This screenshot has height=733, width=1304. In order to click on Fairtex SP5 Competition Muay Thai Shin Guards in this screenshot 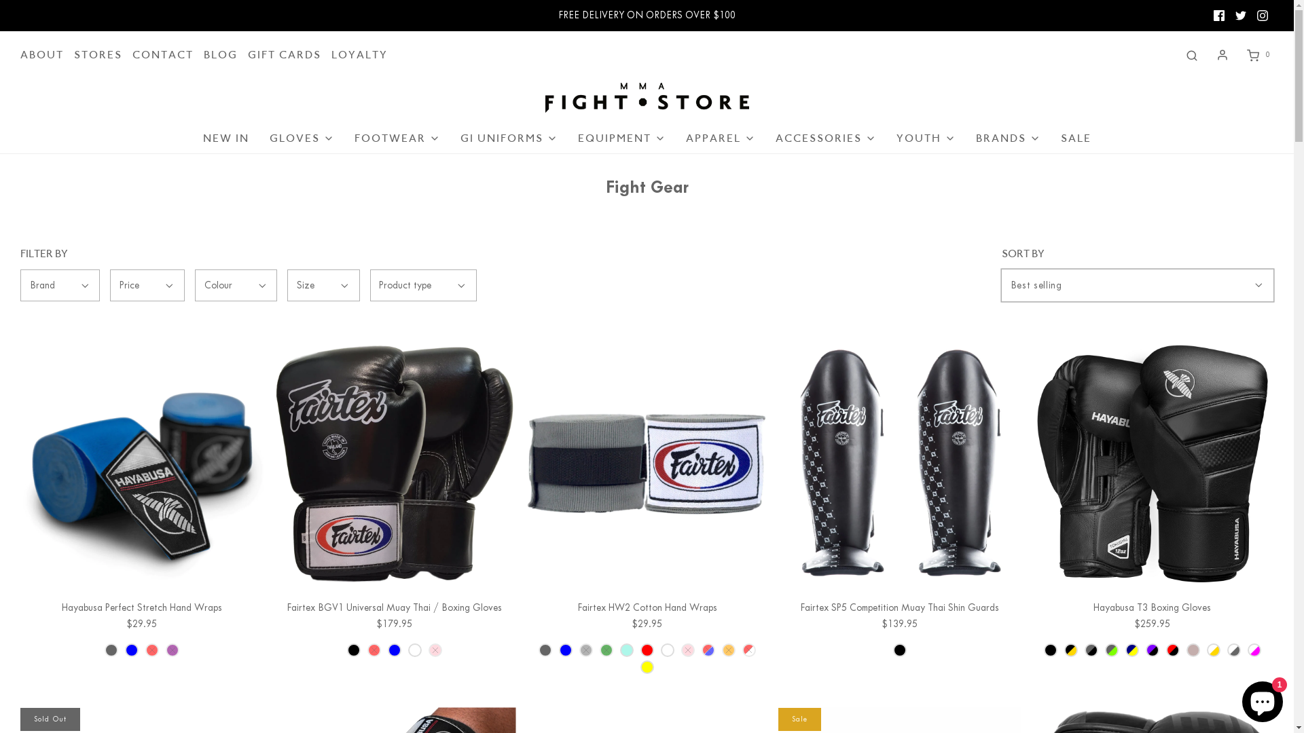, I will do `click(899, 463)`.